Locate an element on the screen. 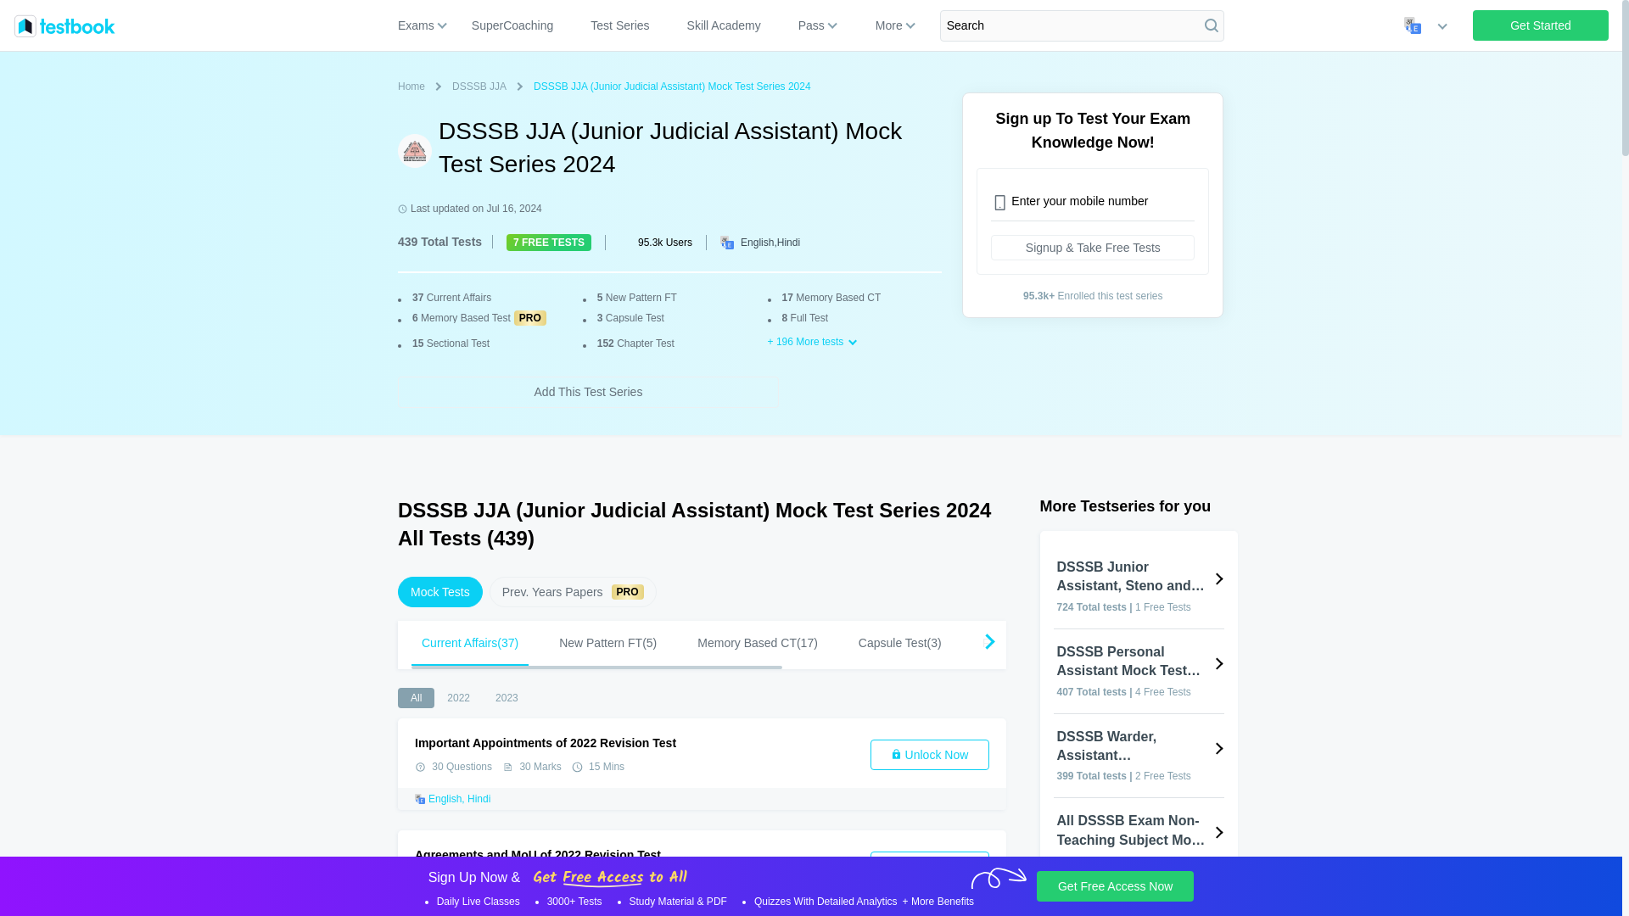  Pass is located at coordinates (888, 25).